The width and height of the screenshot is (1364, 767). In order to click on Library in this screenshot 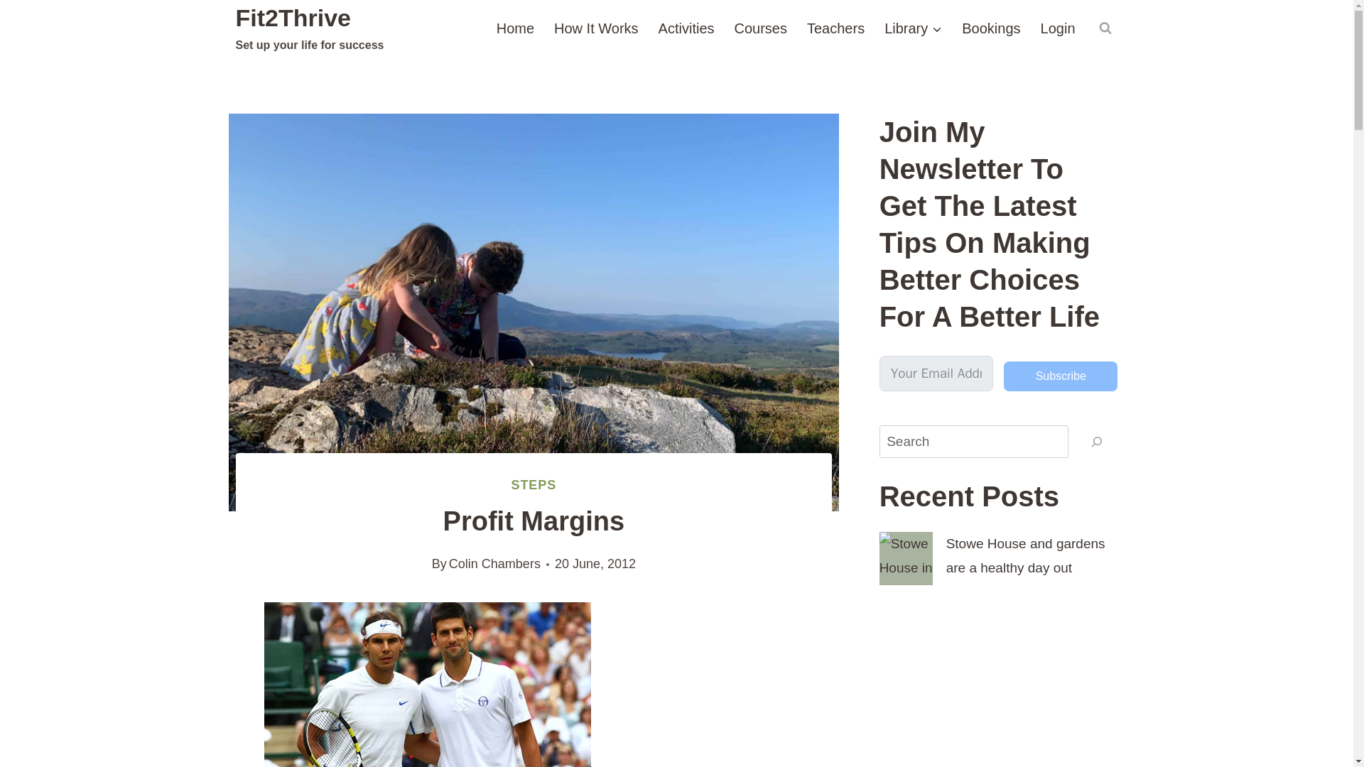, I will do `click(913, 28)`.